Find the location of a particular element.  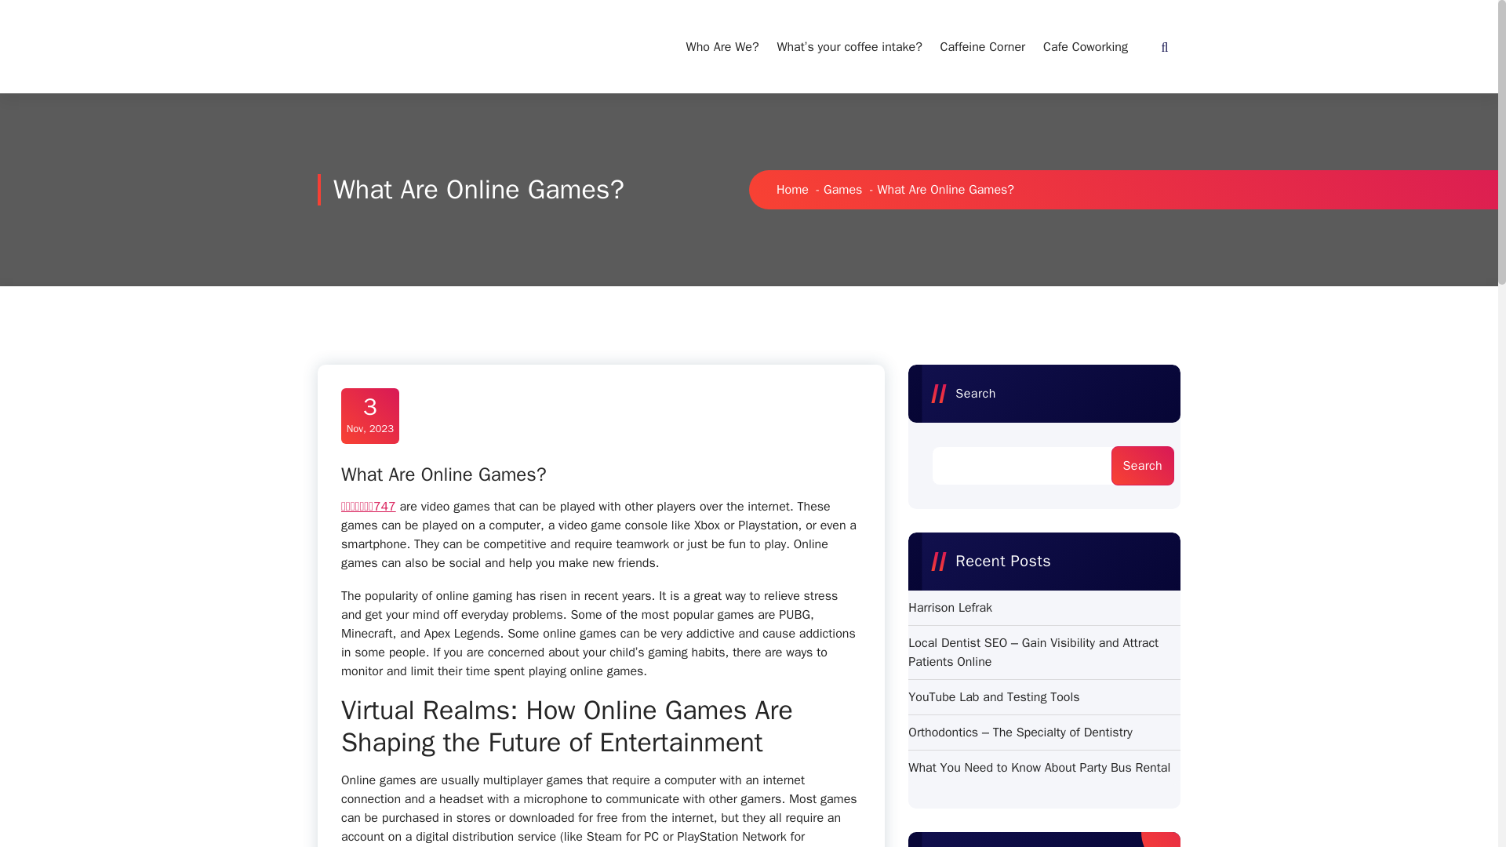

Who Are We? is located at coordinates (722, 47).